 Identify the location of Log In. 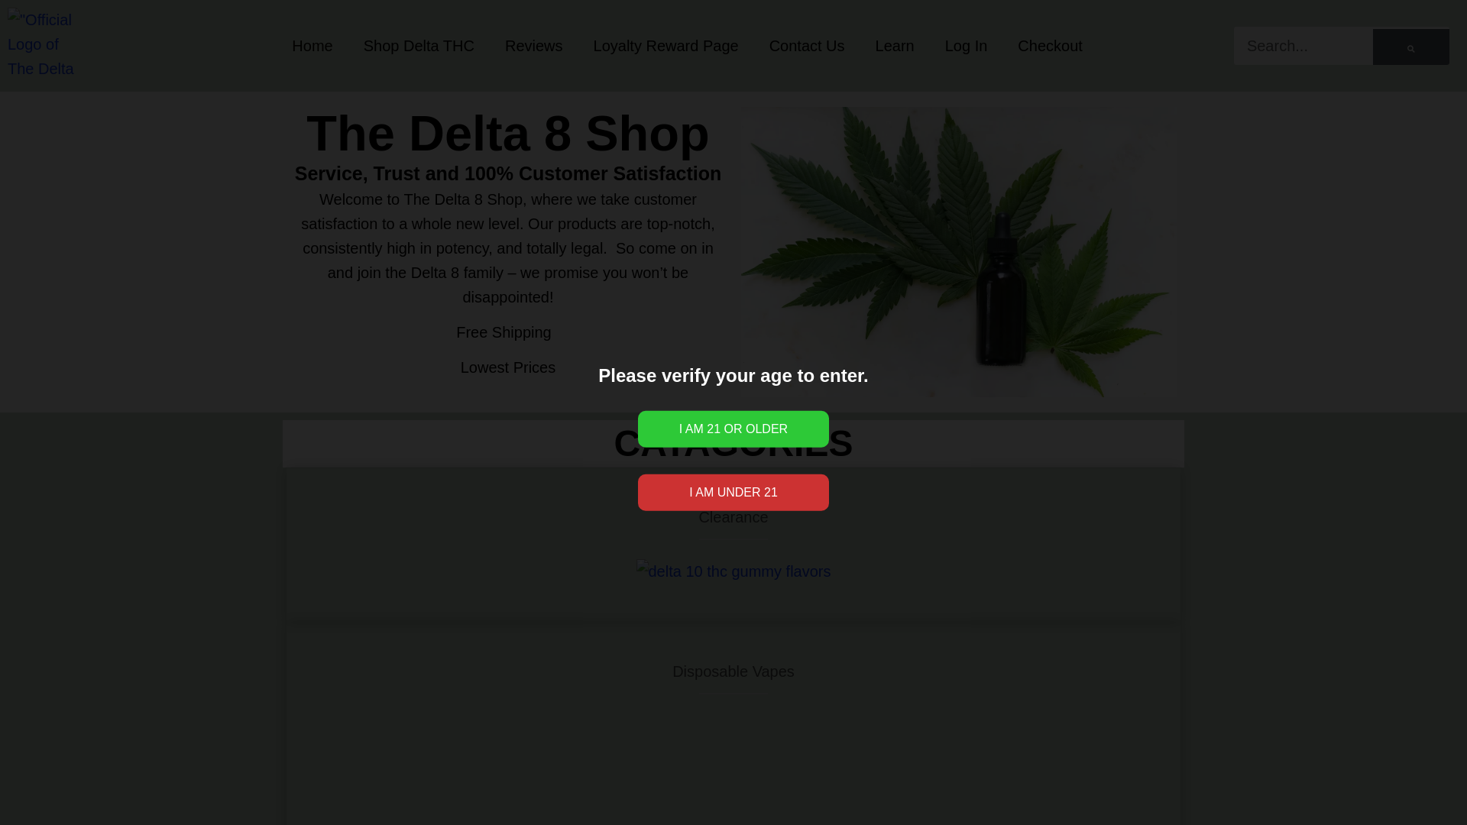
(967, 46).